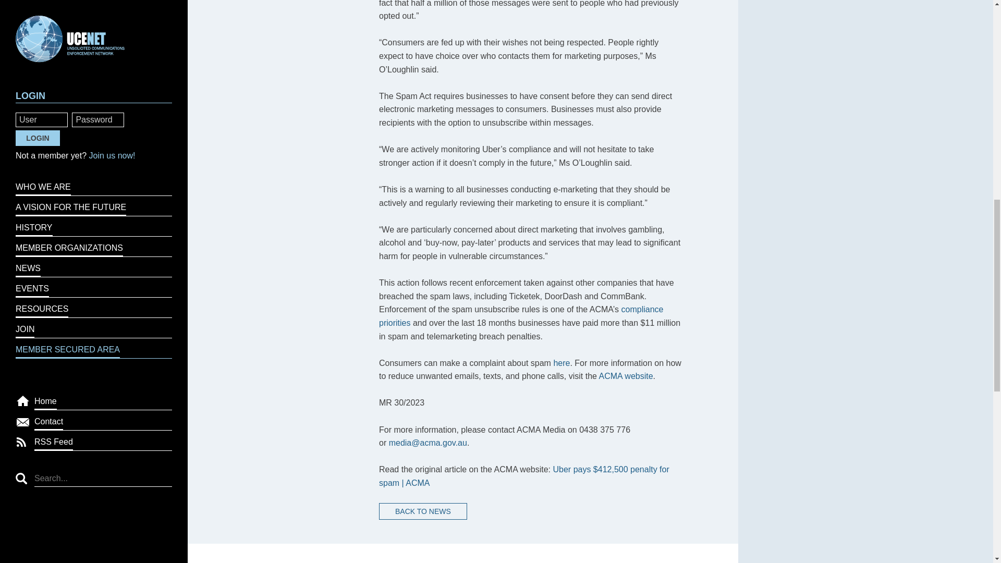 The image size is (1001, 563). Describe the element at coordinates (561, 363) in the screenshot. I see `here` at that location.